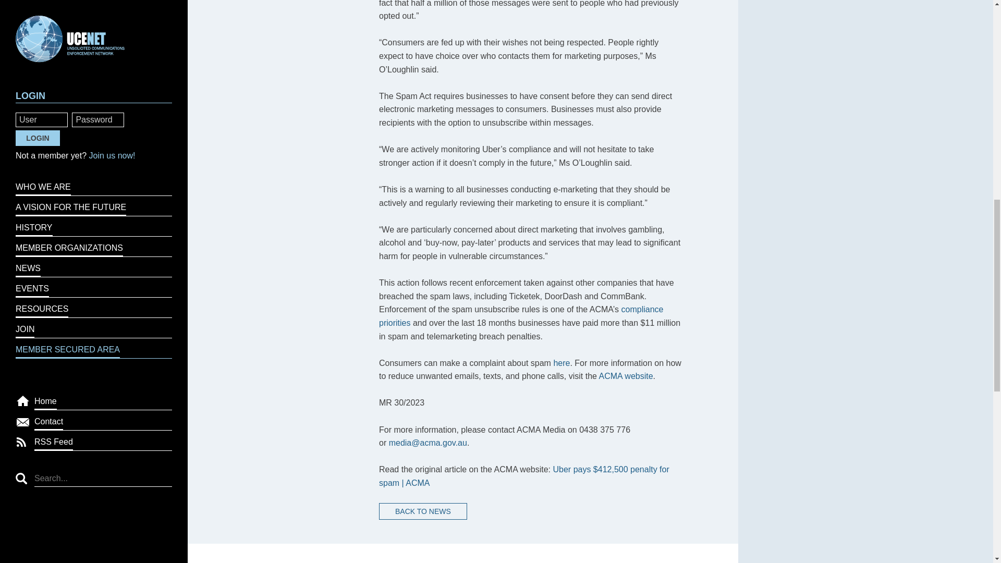 The image size is (1001, 563). Describe the element at coordinates (561, 363) in the screenshot. I see `here` at that location.